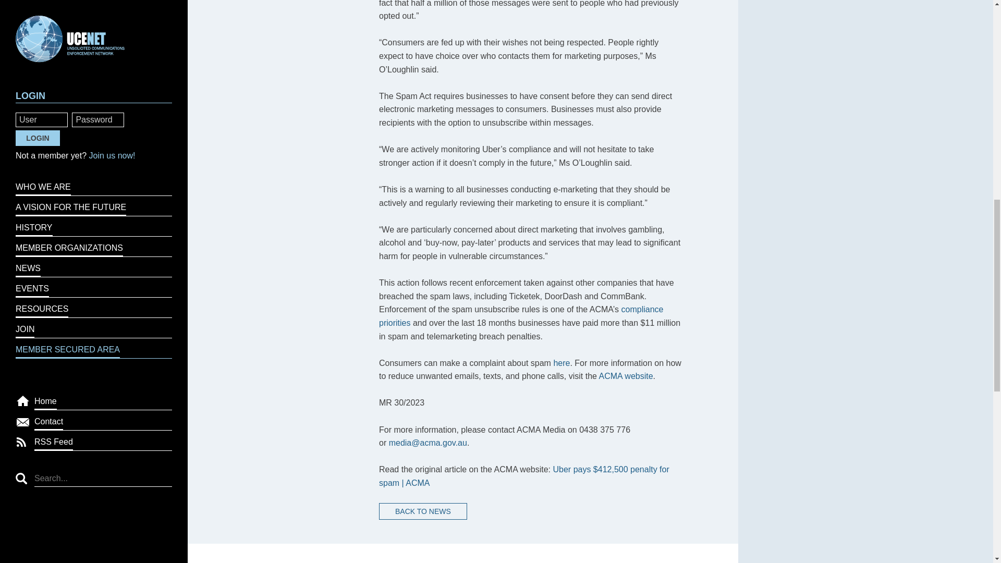 The image size is (1001, 563). Describe the element at coordinates (561, 363) in the screenshot. I see `here` at that location.